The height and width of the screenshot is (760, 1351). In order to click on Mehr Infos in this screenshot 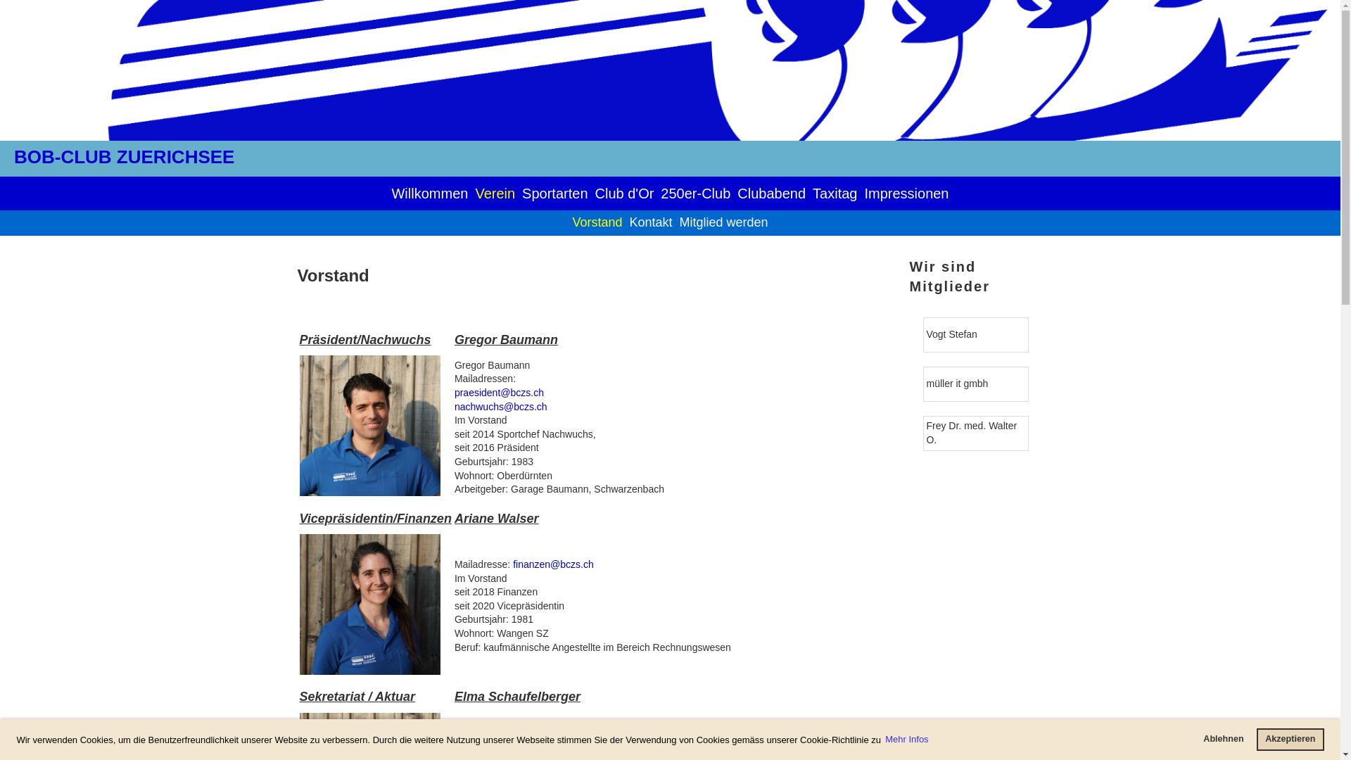, I will do `click(908, 740)`.